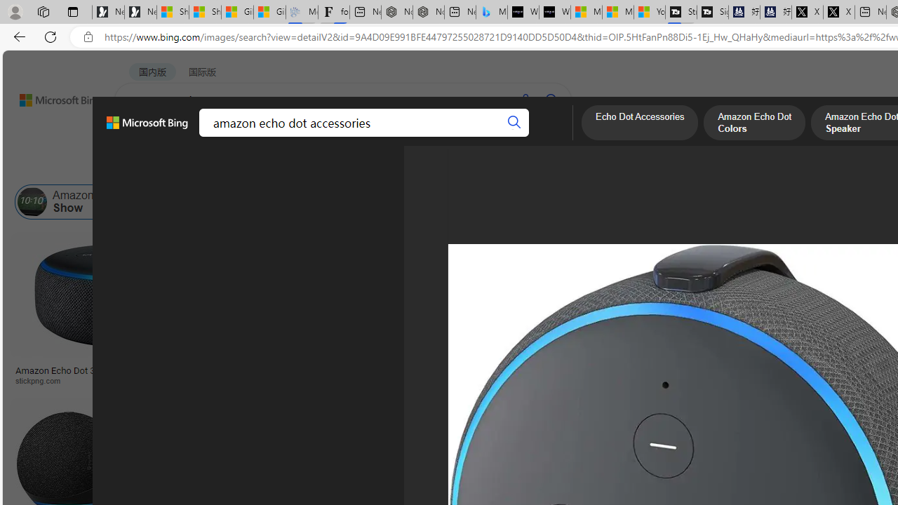 Image resolution: width=898 pixels, height=505 pixels. I want to click on Class: item col, so click(751, 202).